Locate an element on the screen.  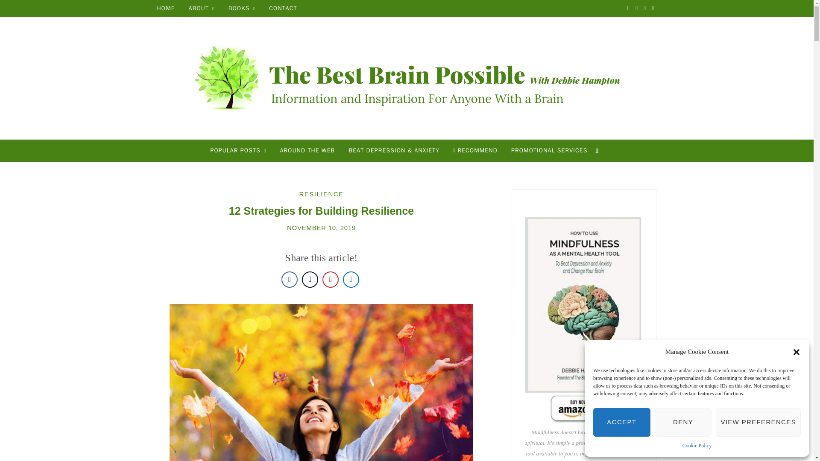
Pinterest is located at coordinates (645, 9).